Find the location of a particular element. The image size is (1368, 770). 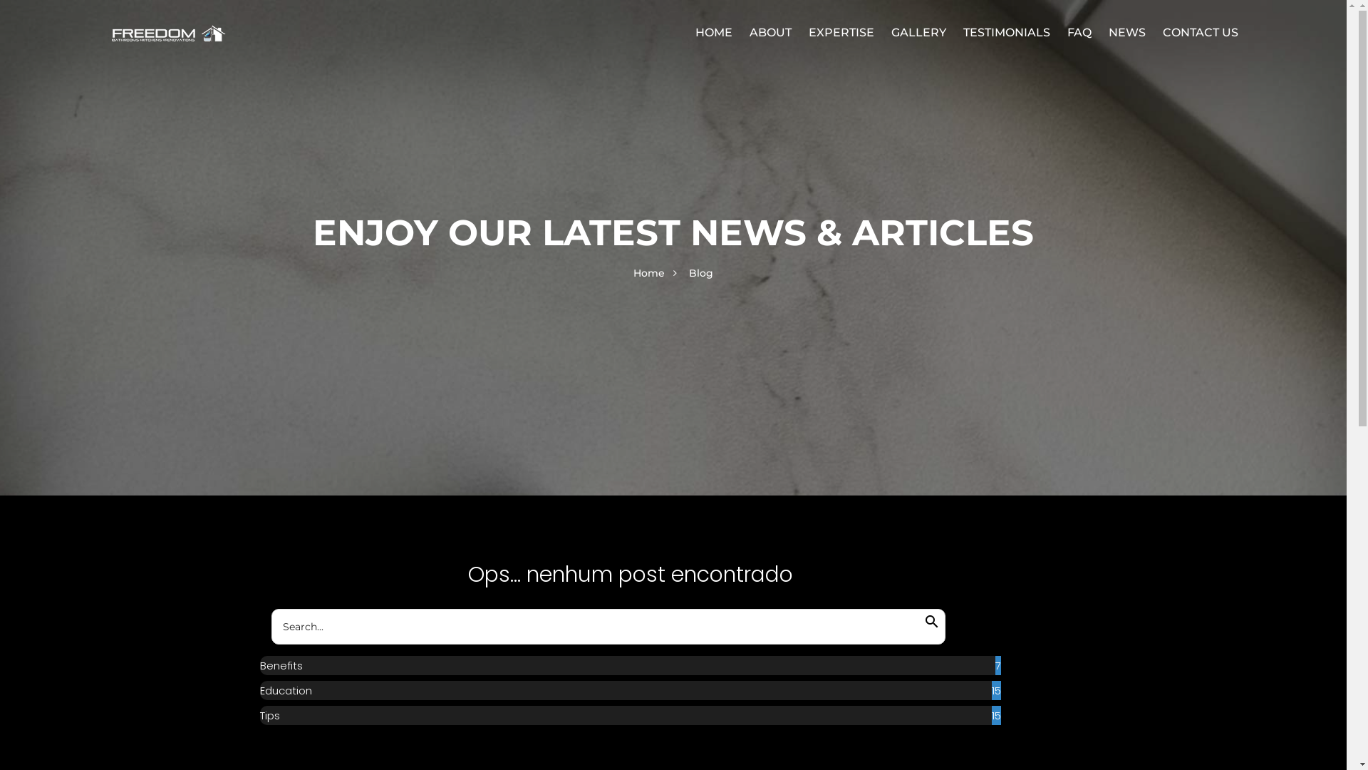

NEWS is located at coordinates (1127, 33).